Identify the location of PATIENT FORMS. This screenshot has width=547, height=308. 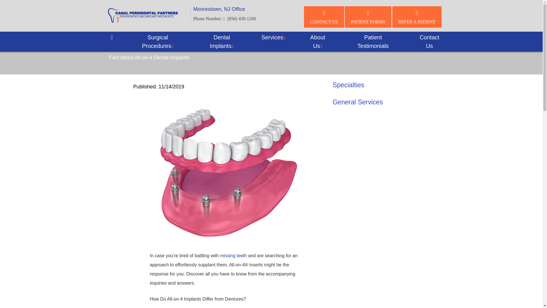
(368, 17).